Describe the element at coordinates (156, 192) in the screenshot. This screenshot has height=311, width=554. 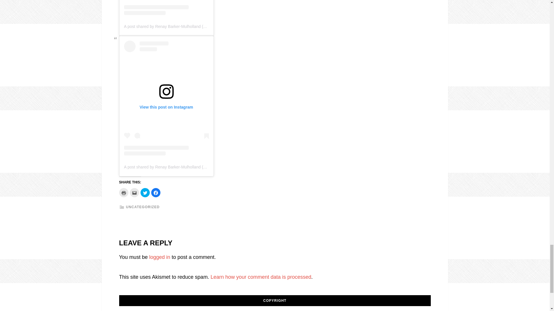
I see `Click to share on Facebook` at that location.